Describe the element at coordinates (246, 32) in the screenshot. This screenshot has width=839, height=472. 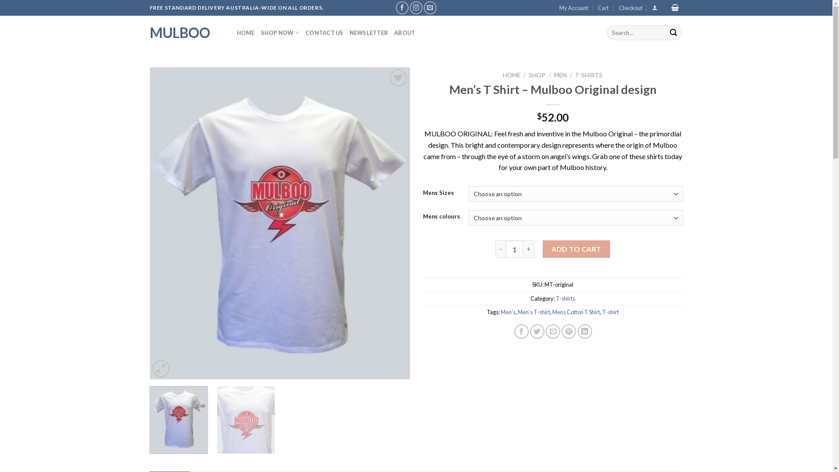
I see `HOME` at that location.